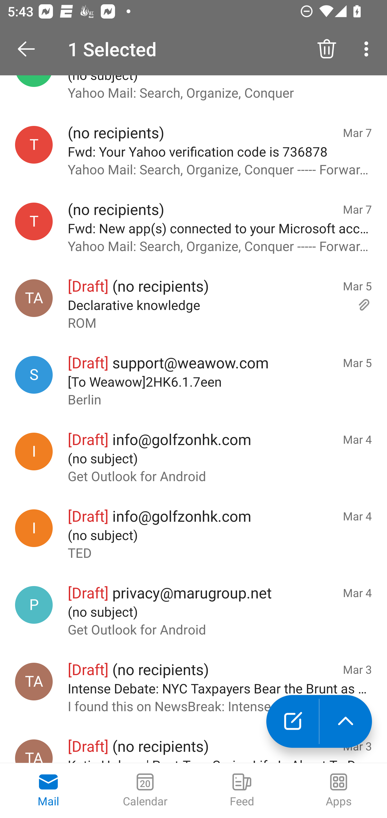 Image resolution: width=387 pixels, height=818 pixels. Describe the element at coordinates (34, 751) in the screenshot. I see `Test Appium, testappium002@outlook.com` at that location.